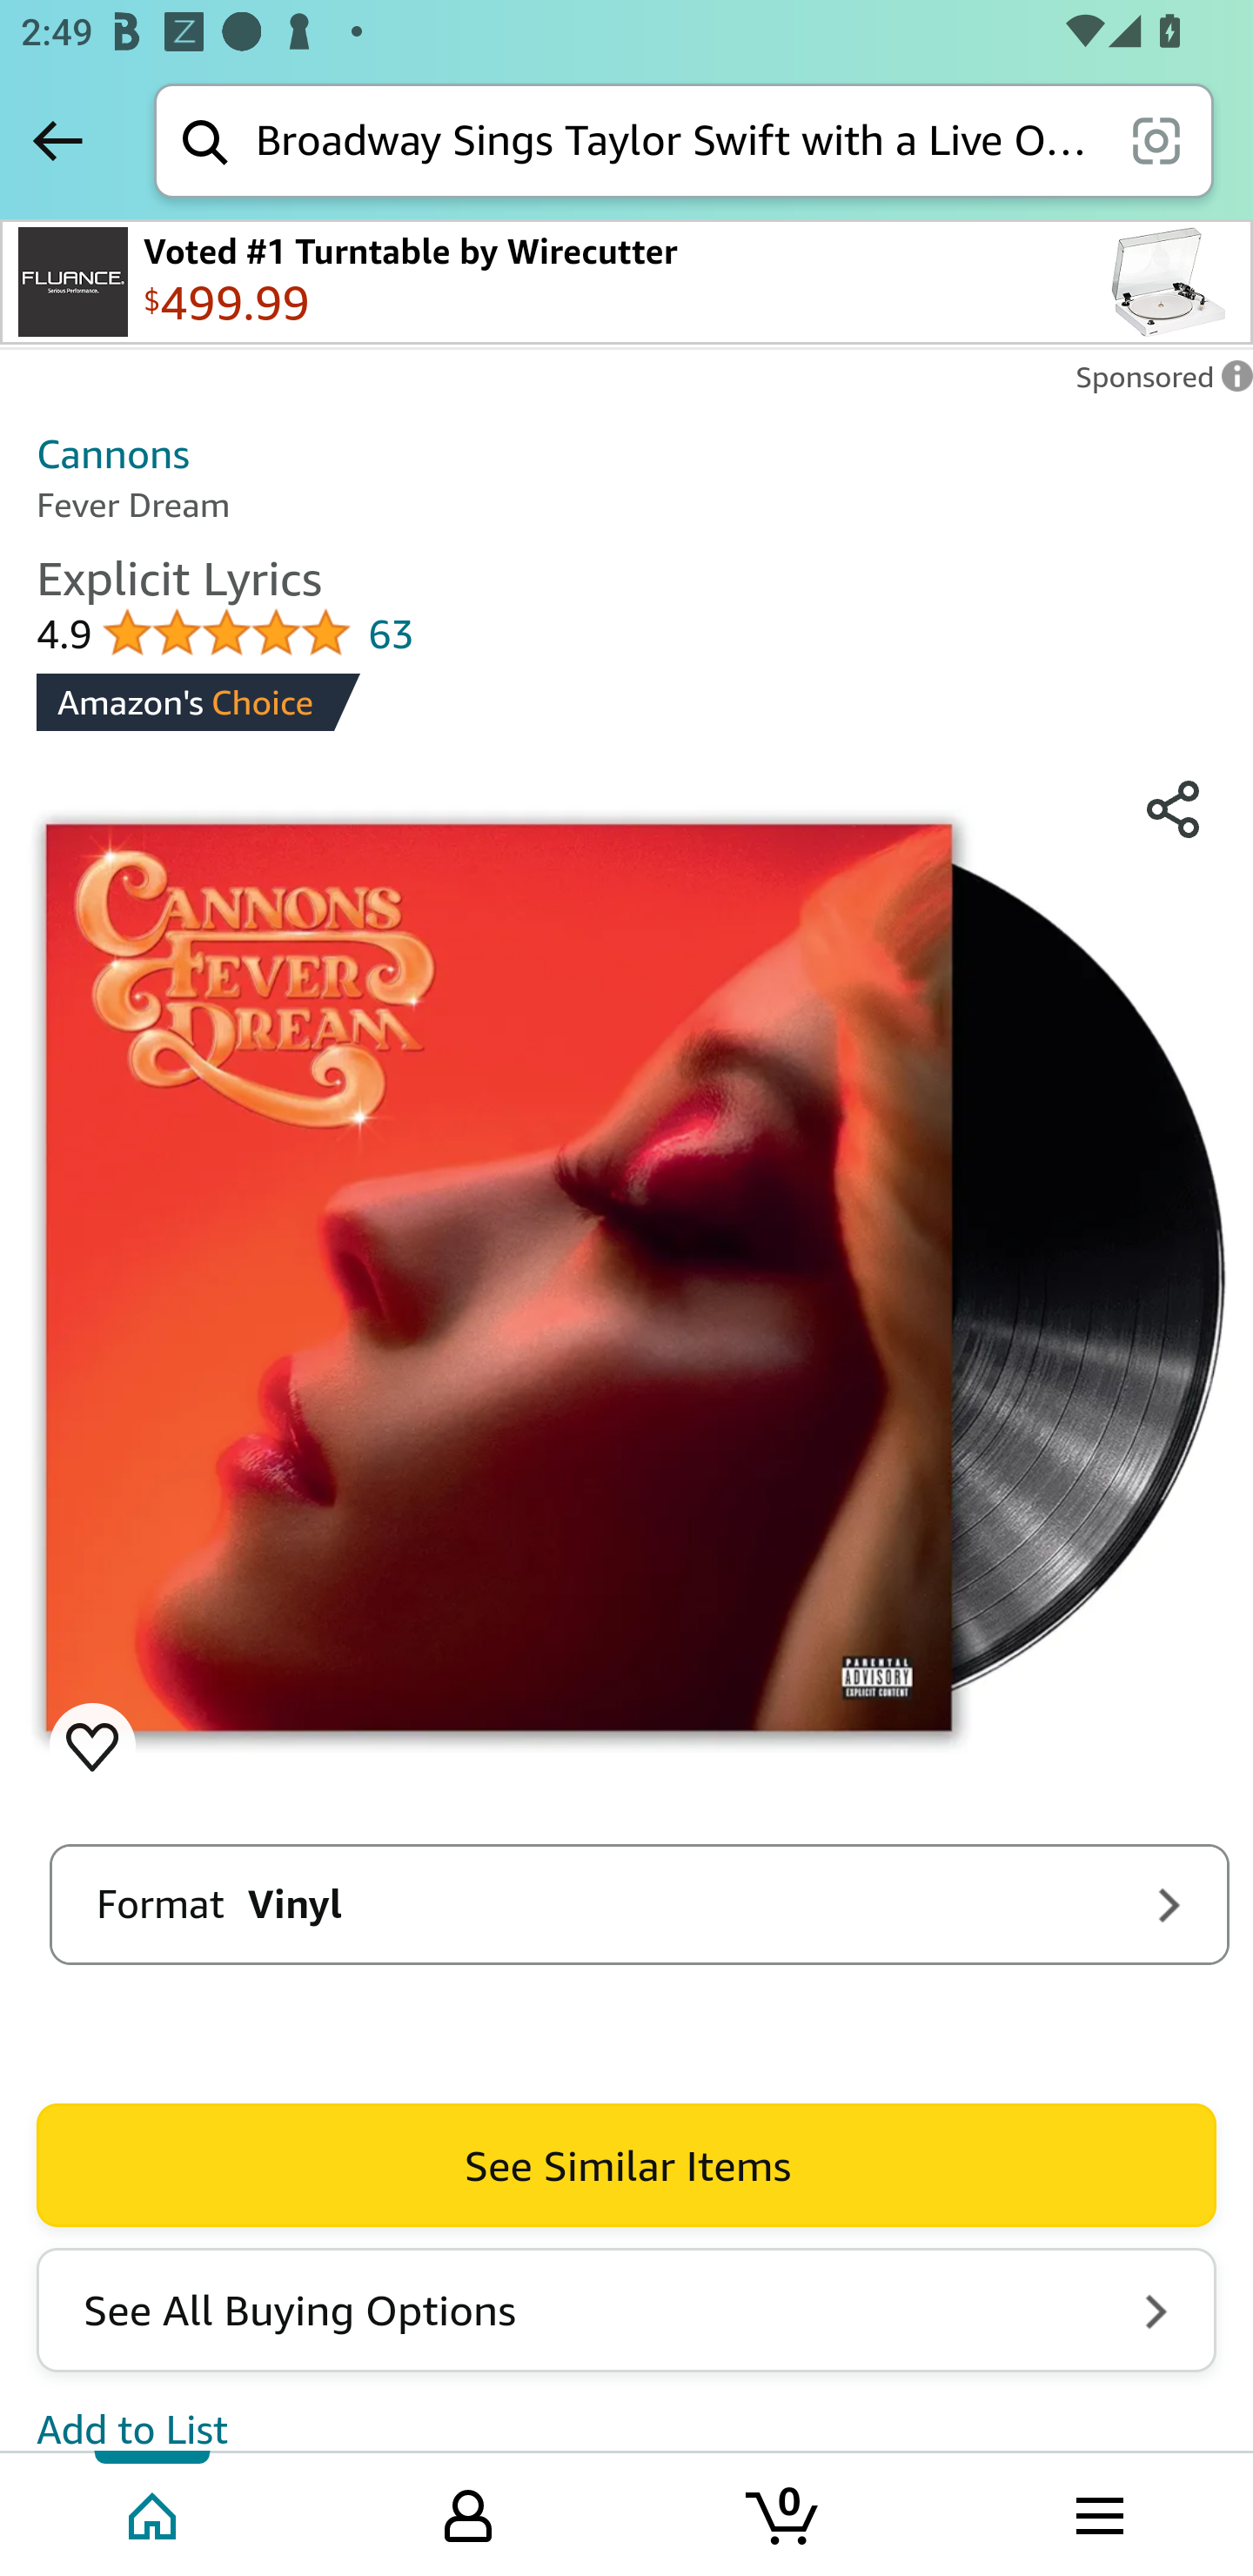 The height and width of the screenshot is (2576, 1253). I want to click on scan it, so click(1156, 139).